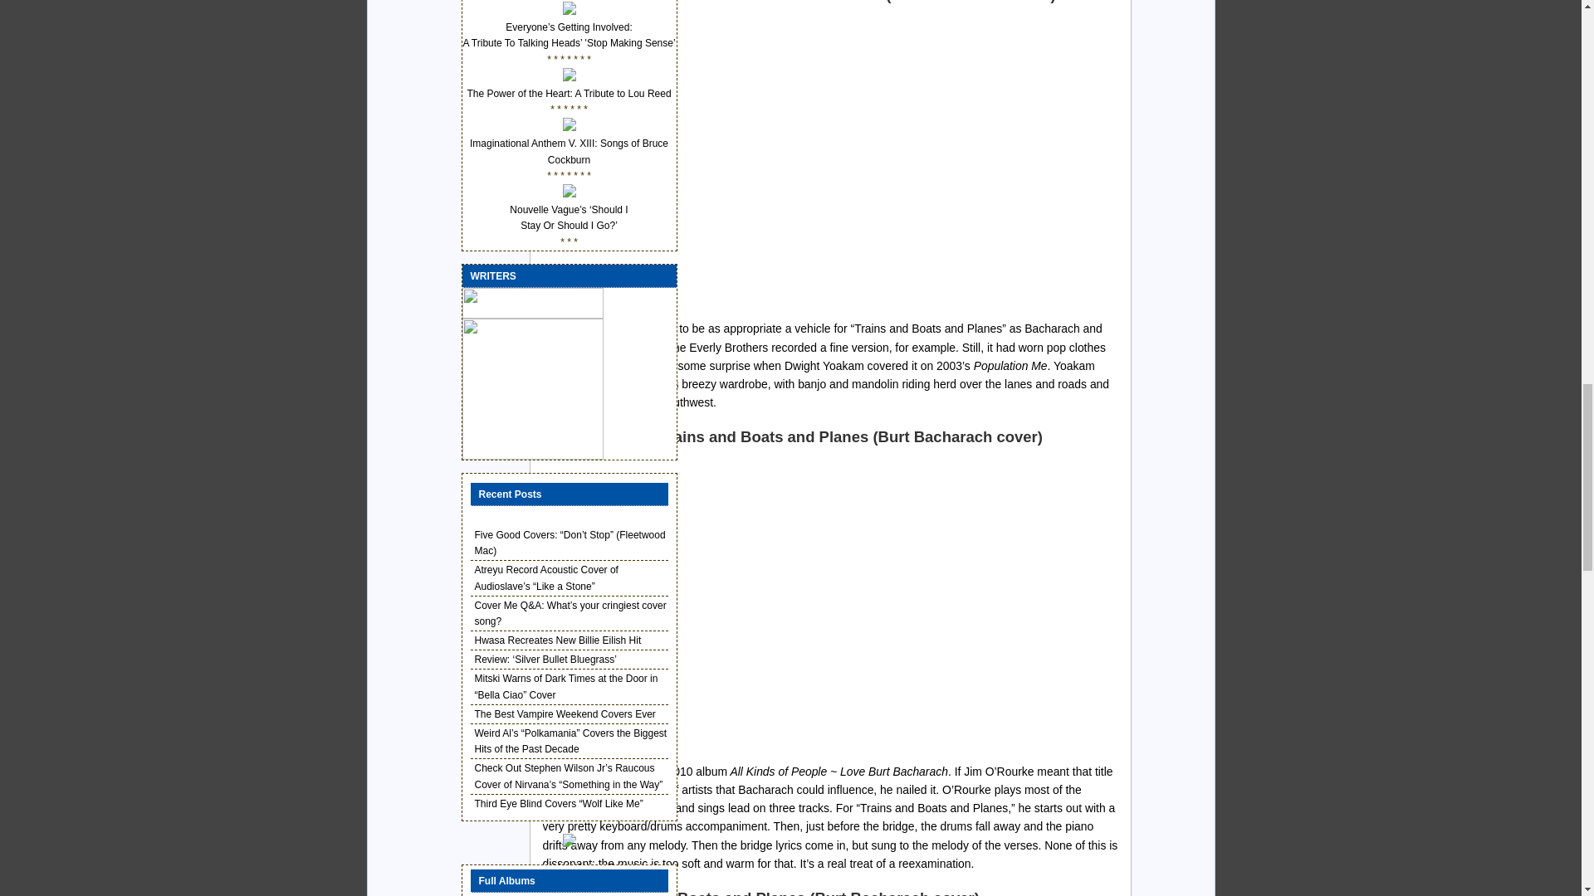  Describe the element at coordinates (802, 599) in the screenshot. I see `YouTube video player` at that location.